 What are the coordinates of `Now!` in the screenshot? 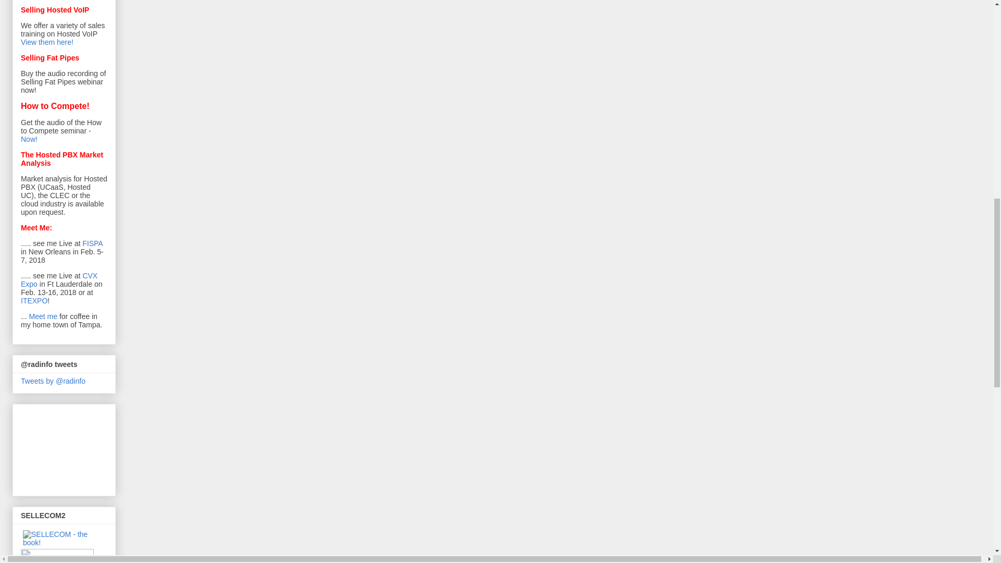 It's located at (29, 139).